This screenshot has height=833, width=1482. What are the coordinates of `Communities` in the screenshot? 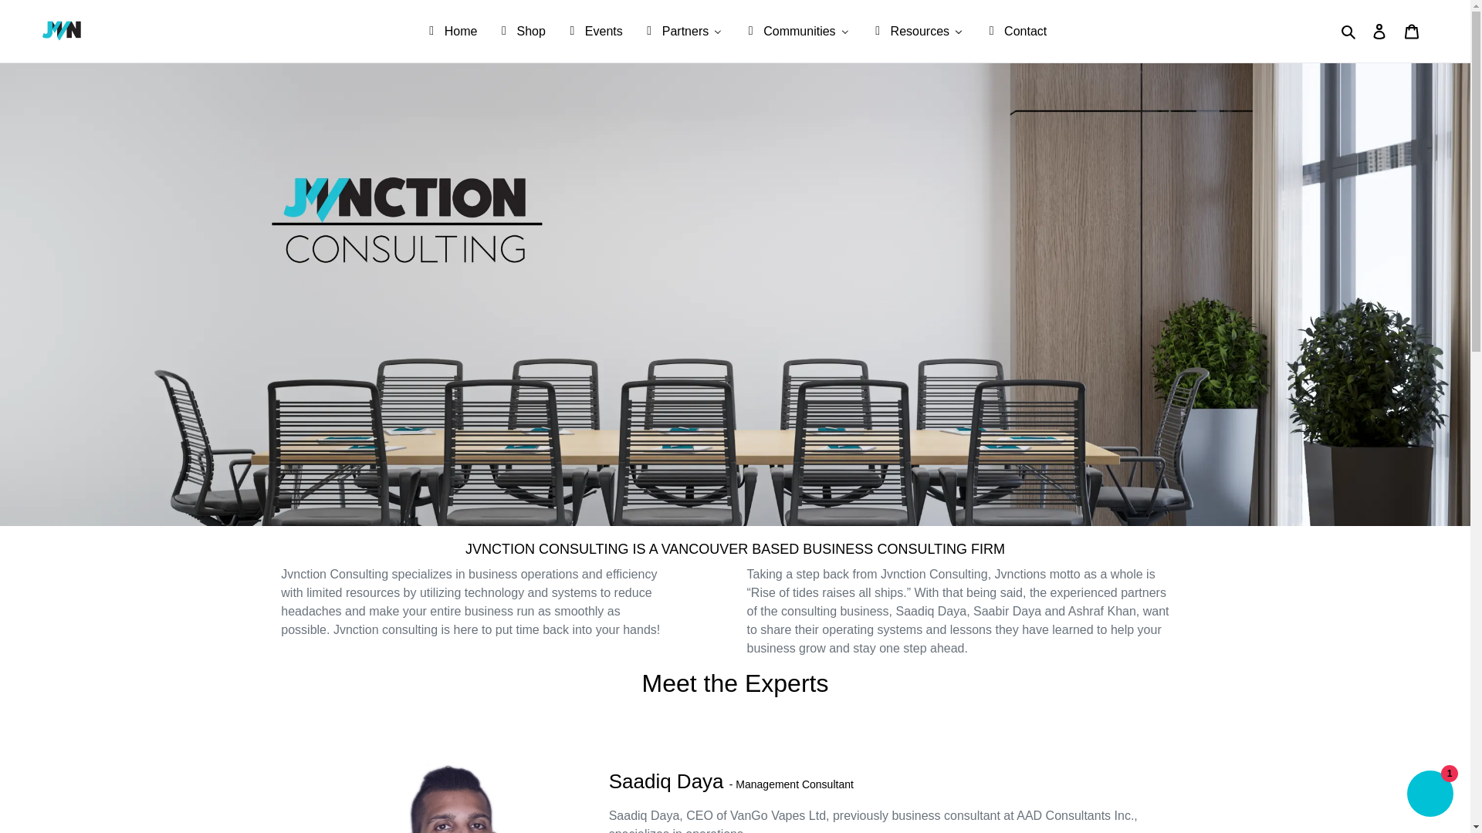 It's located at (797, 31).